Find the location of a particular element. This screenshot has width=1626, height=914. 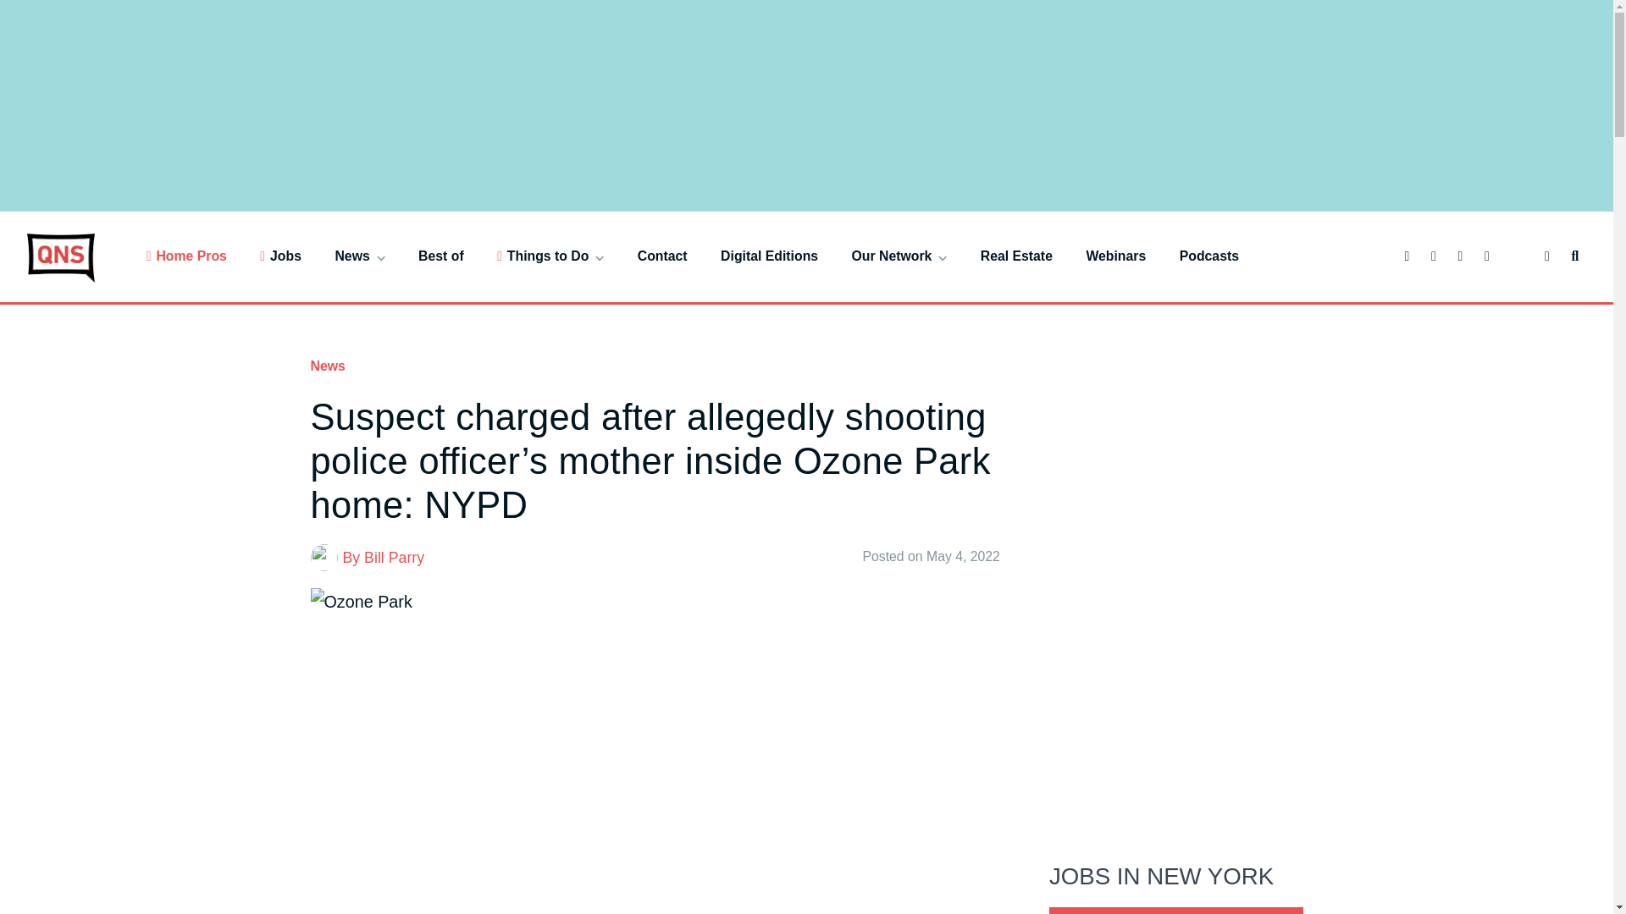

Home Pros is located at coordinates (186, 256).